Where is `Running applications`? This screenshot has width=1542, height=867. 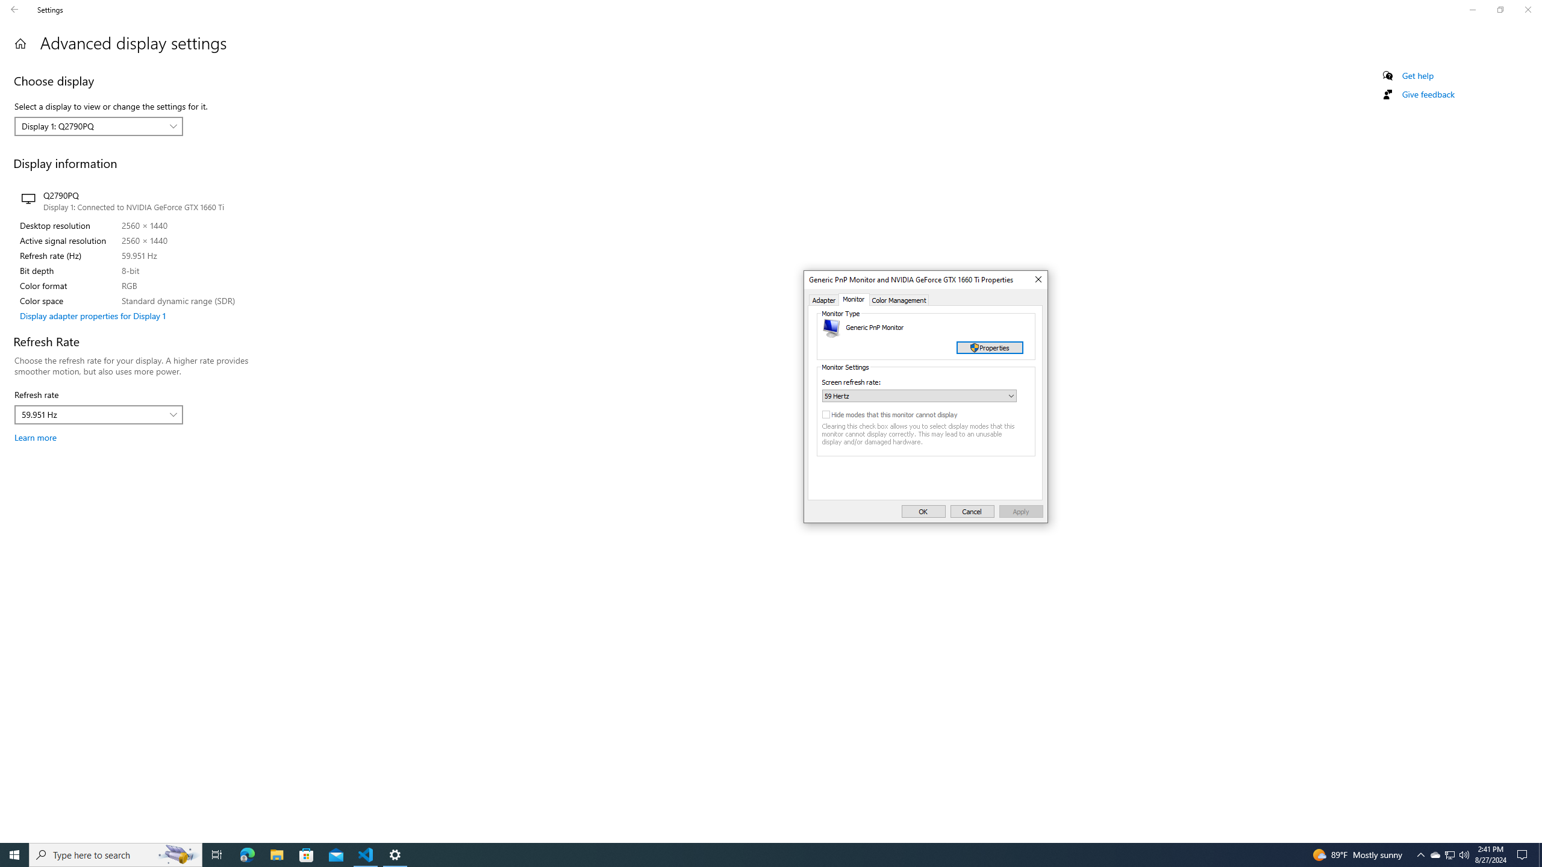 Running applications is located at coordinates (972, 512).